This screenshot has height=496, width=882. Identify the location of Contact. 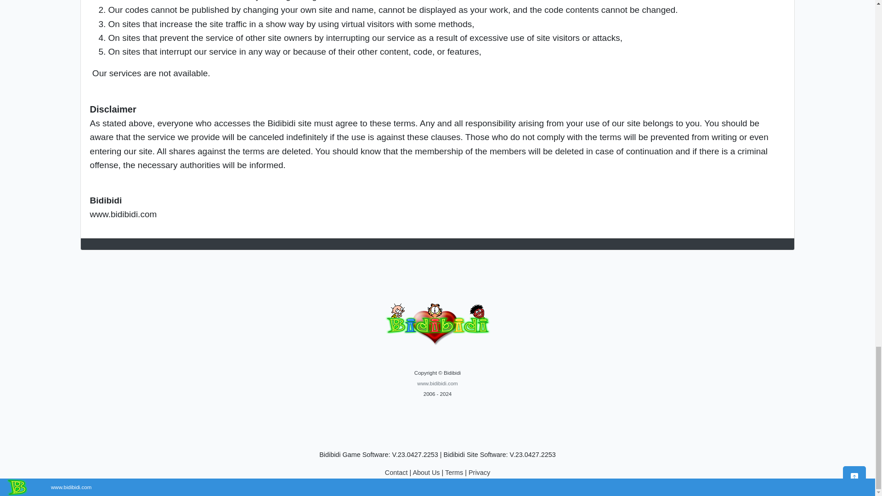
(396, 472).